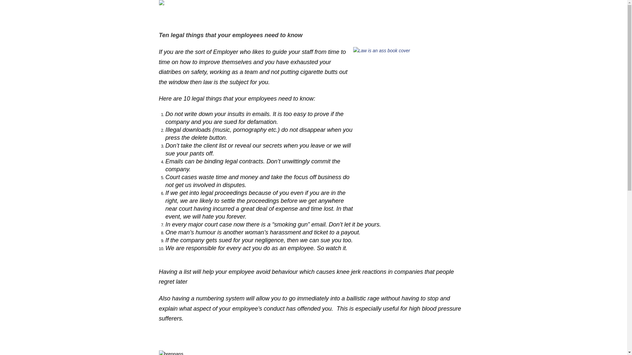 The width and height of the screenshot is (632, 355). What do you see at coordinates (194, 14) in the screenshot?
I see `Home` at bounding box center [194, 14].